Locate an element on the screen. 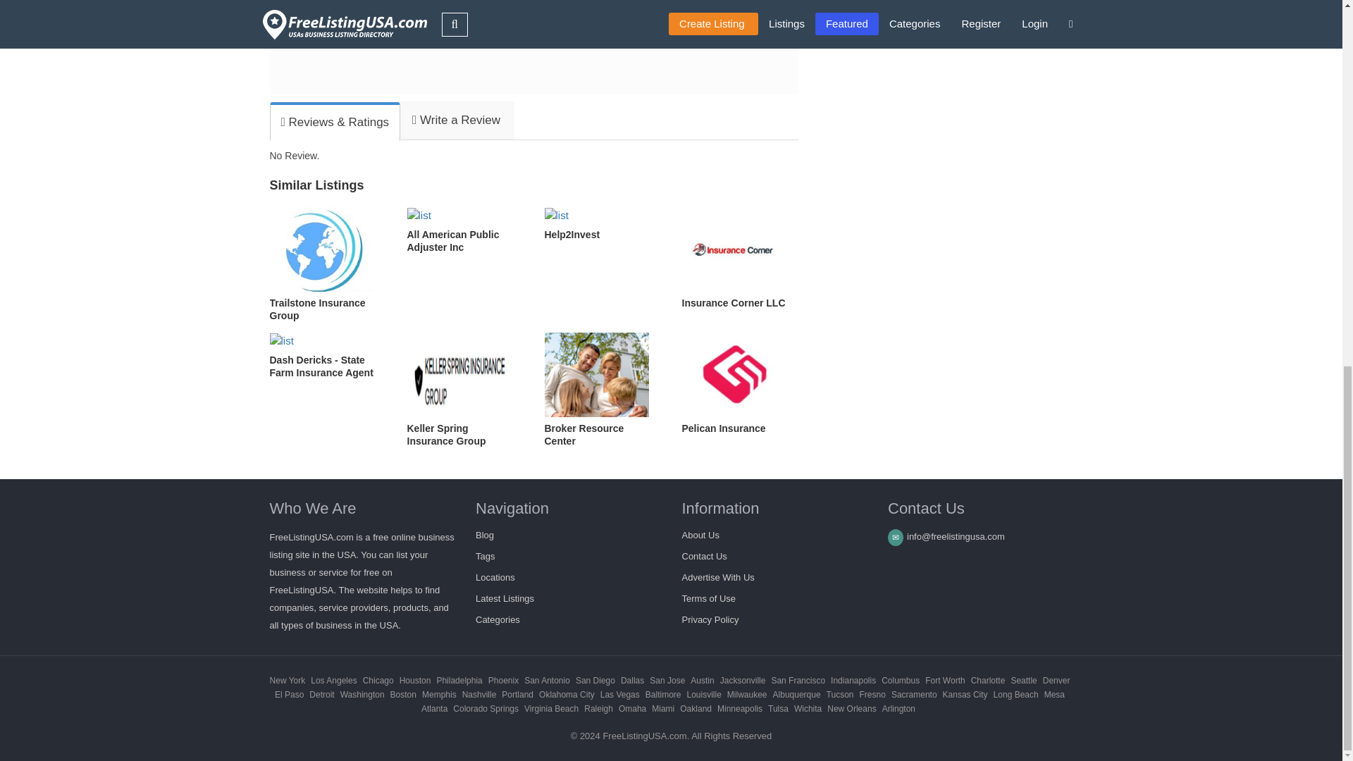 This screenshot has width=1353, height=761. Insurance Corner LLC is located at coordinates (740, 258).